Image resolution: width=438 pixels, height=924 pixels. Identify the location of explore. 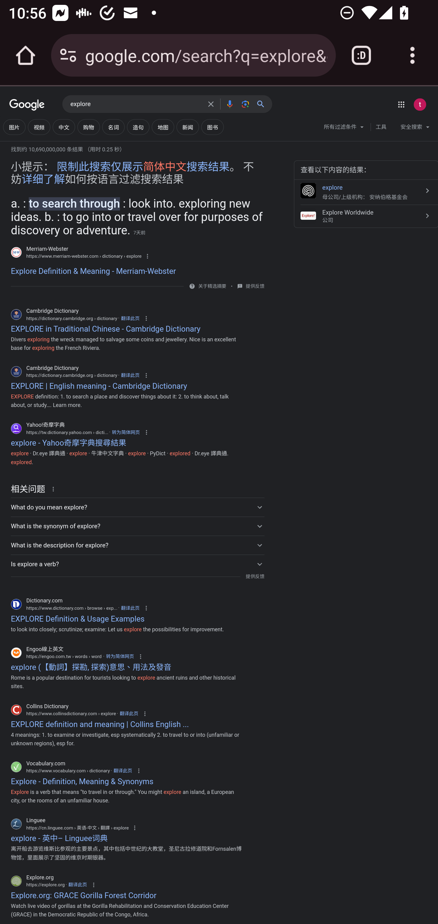
(136, 104).